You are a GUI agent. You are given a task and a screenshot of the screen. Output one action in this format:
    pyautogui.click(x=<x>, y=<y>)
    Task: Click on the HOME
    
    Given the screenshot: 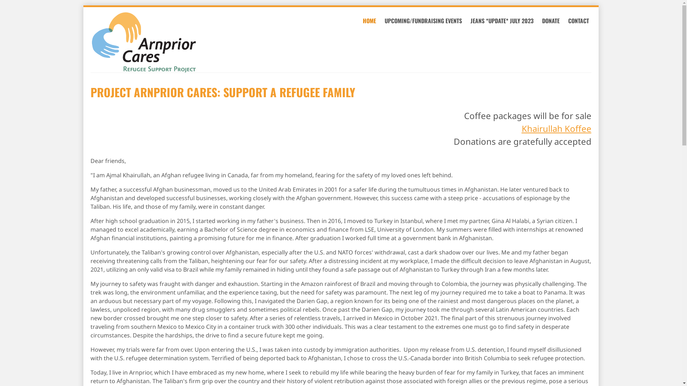 What is the action you would take?
    pyautogui.click(x=369, y=21)
    